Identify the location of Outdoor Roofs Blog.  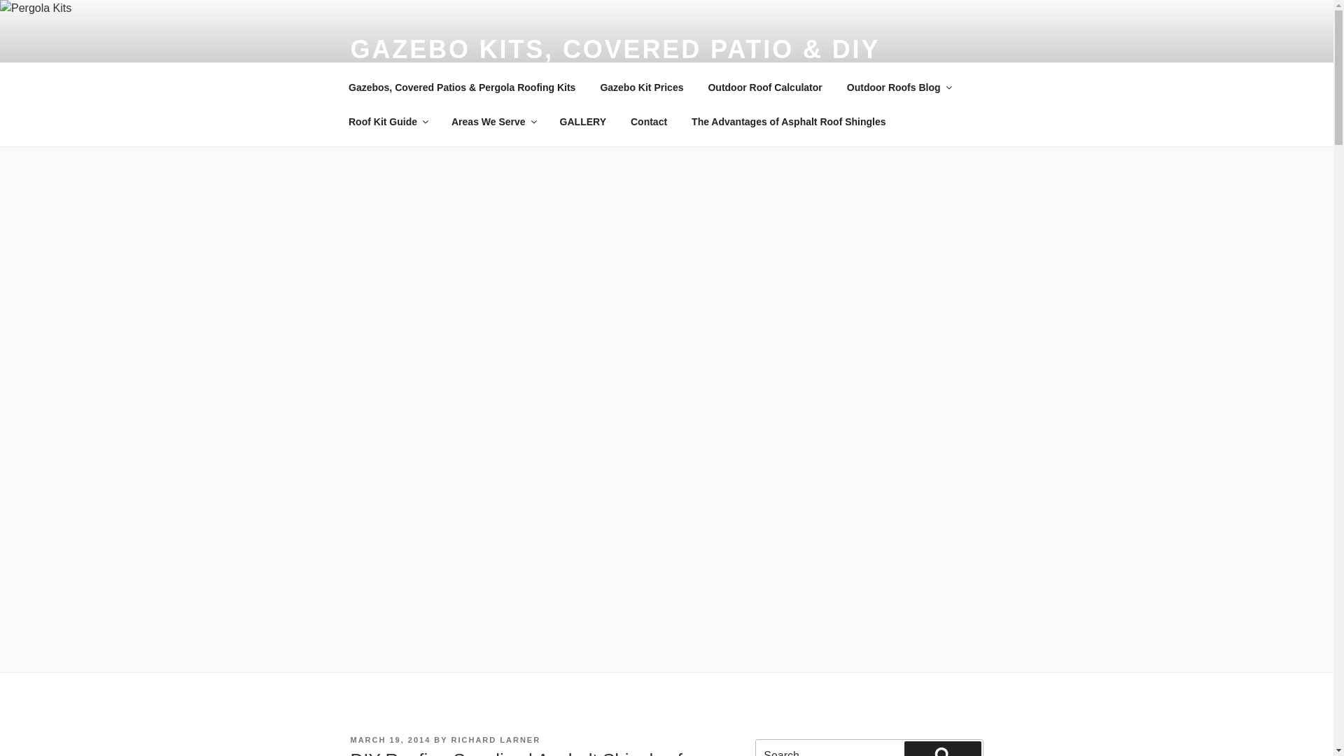
(899, 87).